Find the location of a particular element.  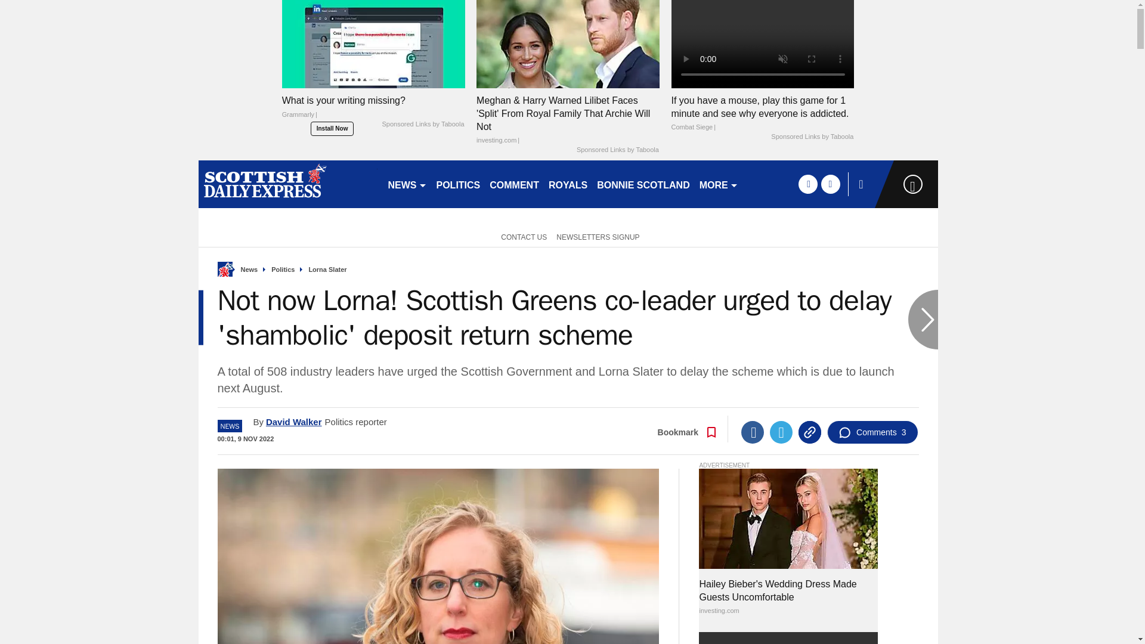

Facebook is located at coordinates (752, 432).